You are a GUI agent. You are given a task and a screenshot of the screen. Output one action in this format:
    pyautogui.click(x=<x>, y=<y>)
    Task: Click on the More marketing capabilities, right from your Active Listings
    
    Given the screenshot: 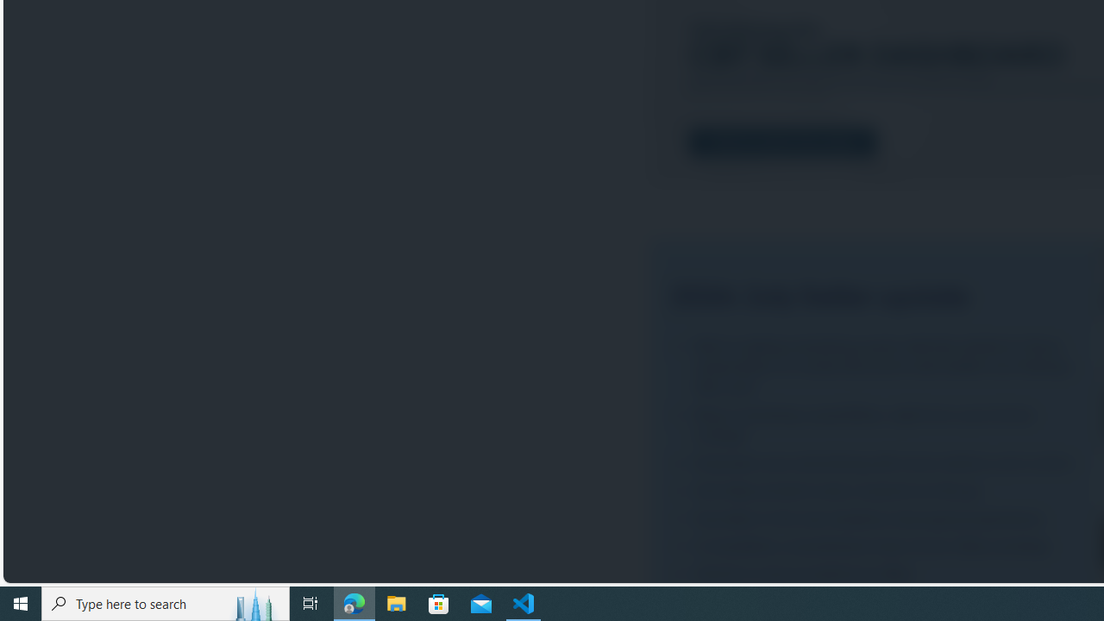 What is the action you would take?
    pyautogui.click(x=876, y=424)
    